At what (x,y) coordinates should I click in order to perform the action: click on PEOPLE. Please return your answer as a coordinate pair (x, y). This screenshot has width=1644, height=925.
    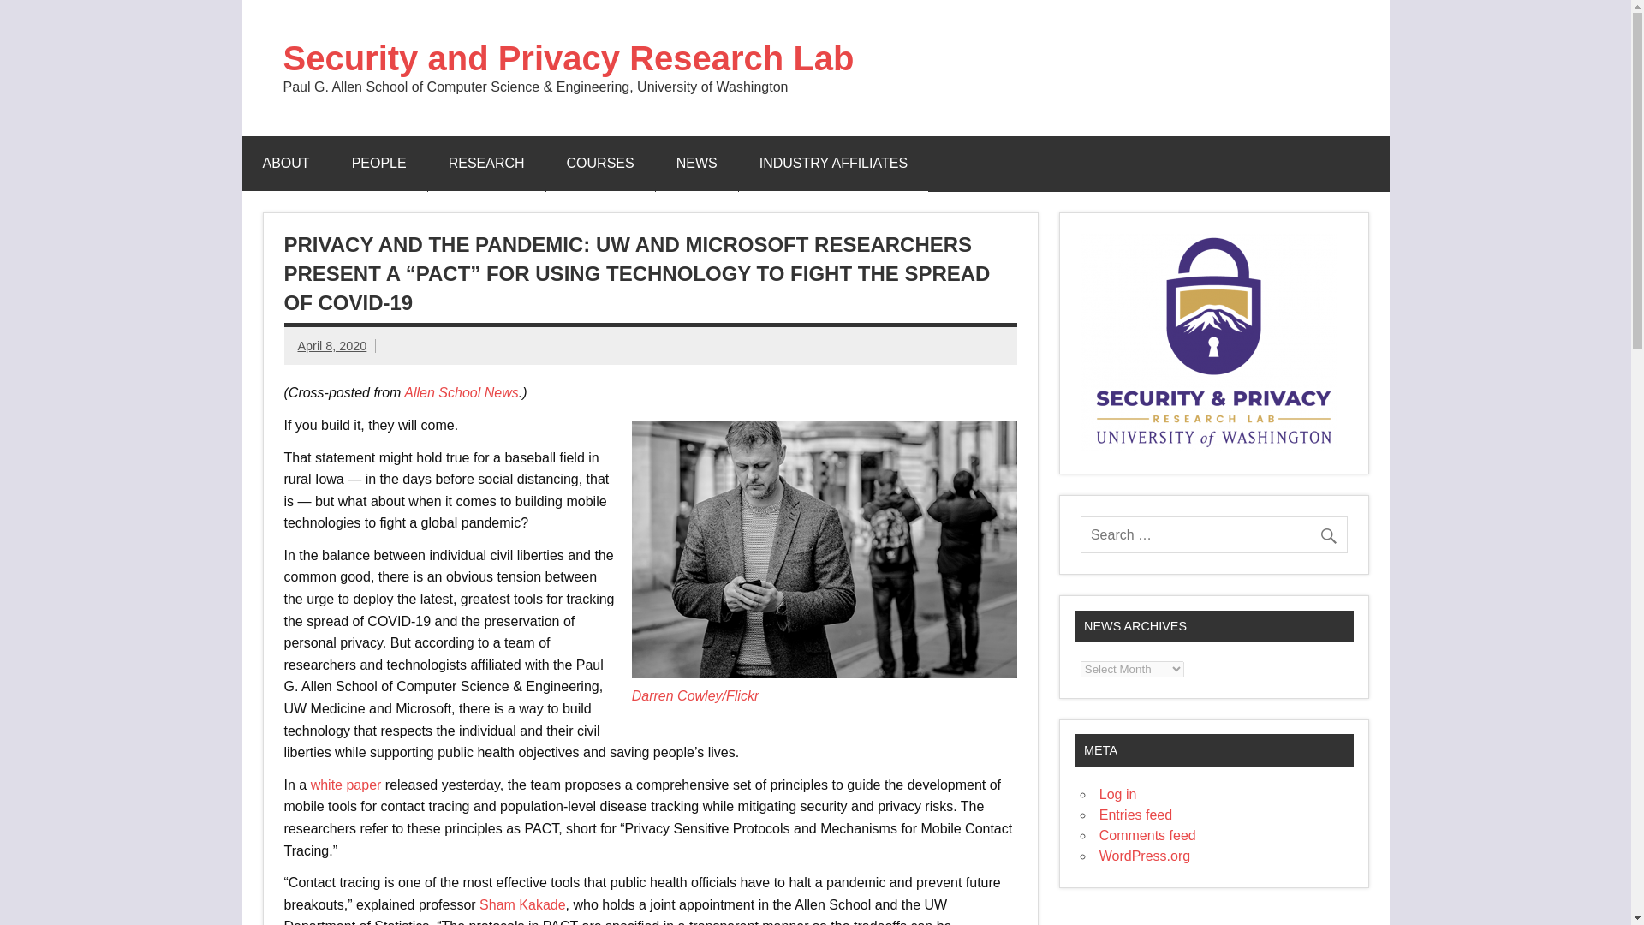
    Looking at the image, I should click on (379, 163).